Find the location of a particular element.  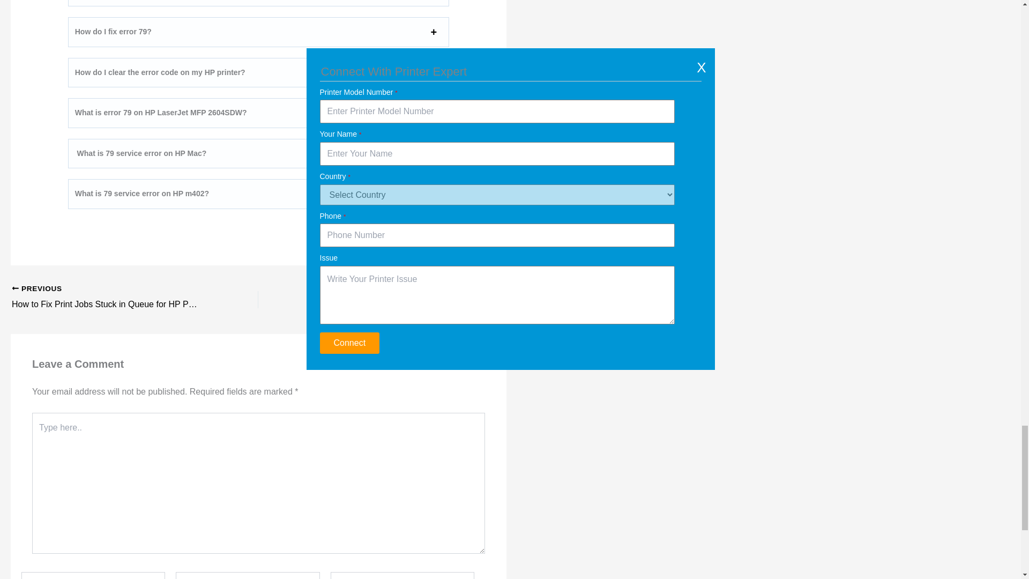

How do I clear the error code on my HP printer? is located at coordinates (160, 73).